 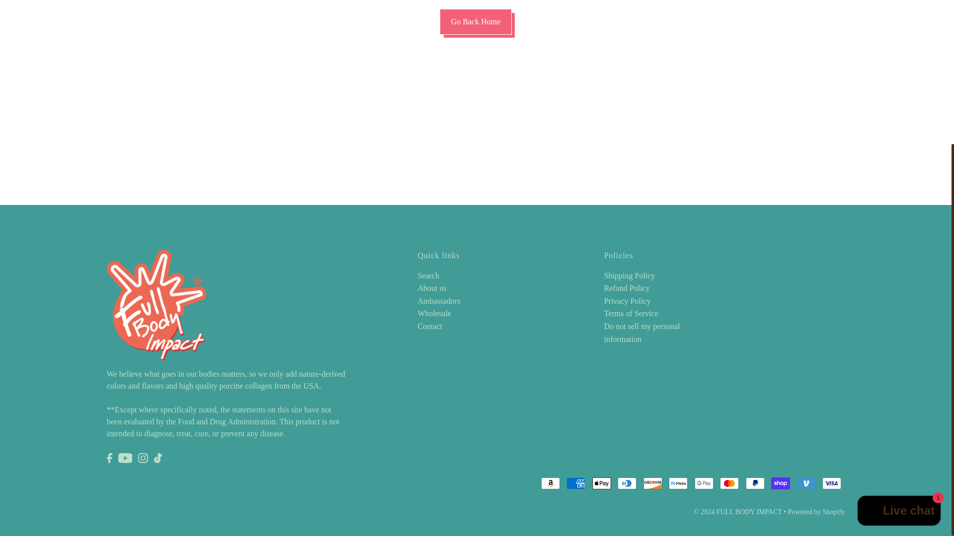 What do you see at coordinates (755, 483) in the screenshot?
I see `PayPal` at bounding box center [755, 483].